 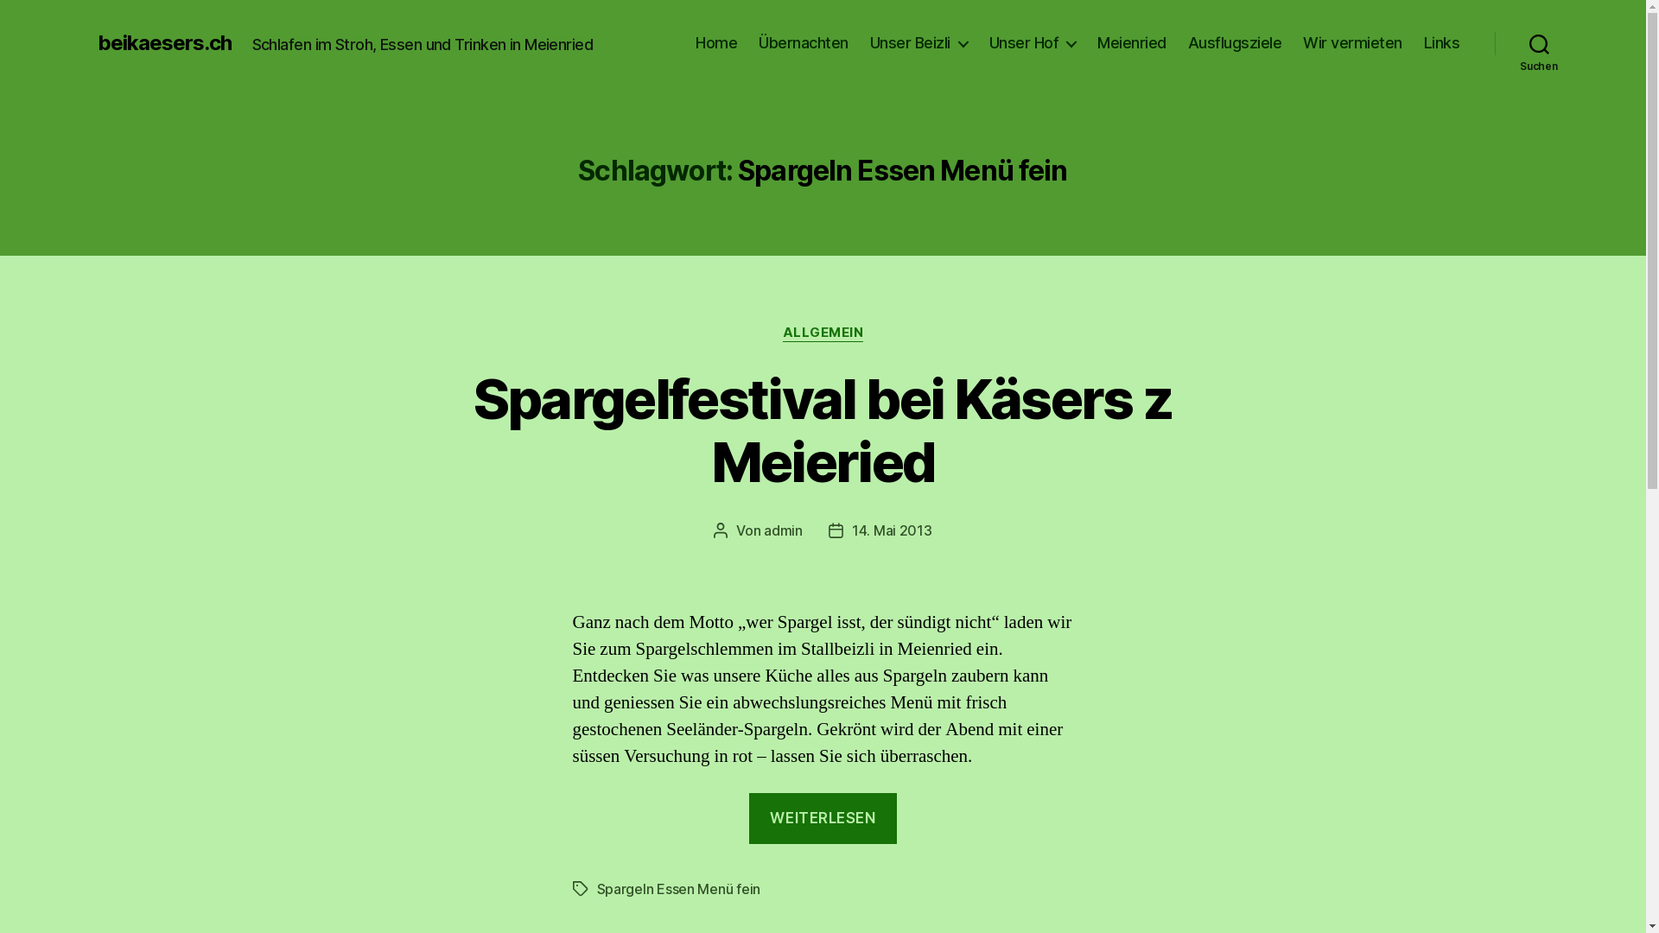 What do you see at coordinates (1236, 43) in the screenshot?
I see `Ausflugsziele` at bounding box center [1236, 43].